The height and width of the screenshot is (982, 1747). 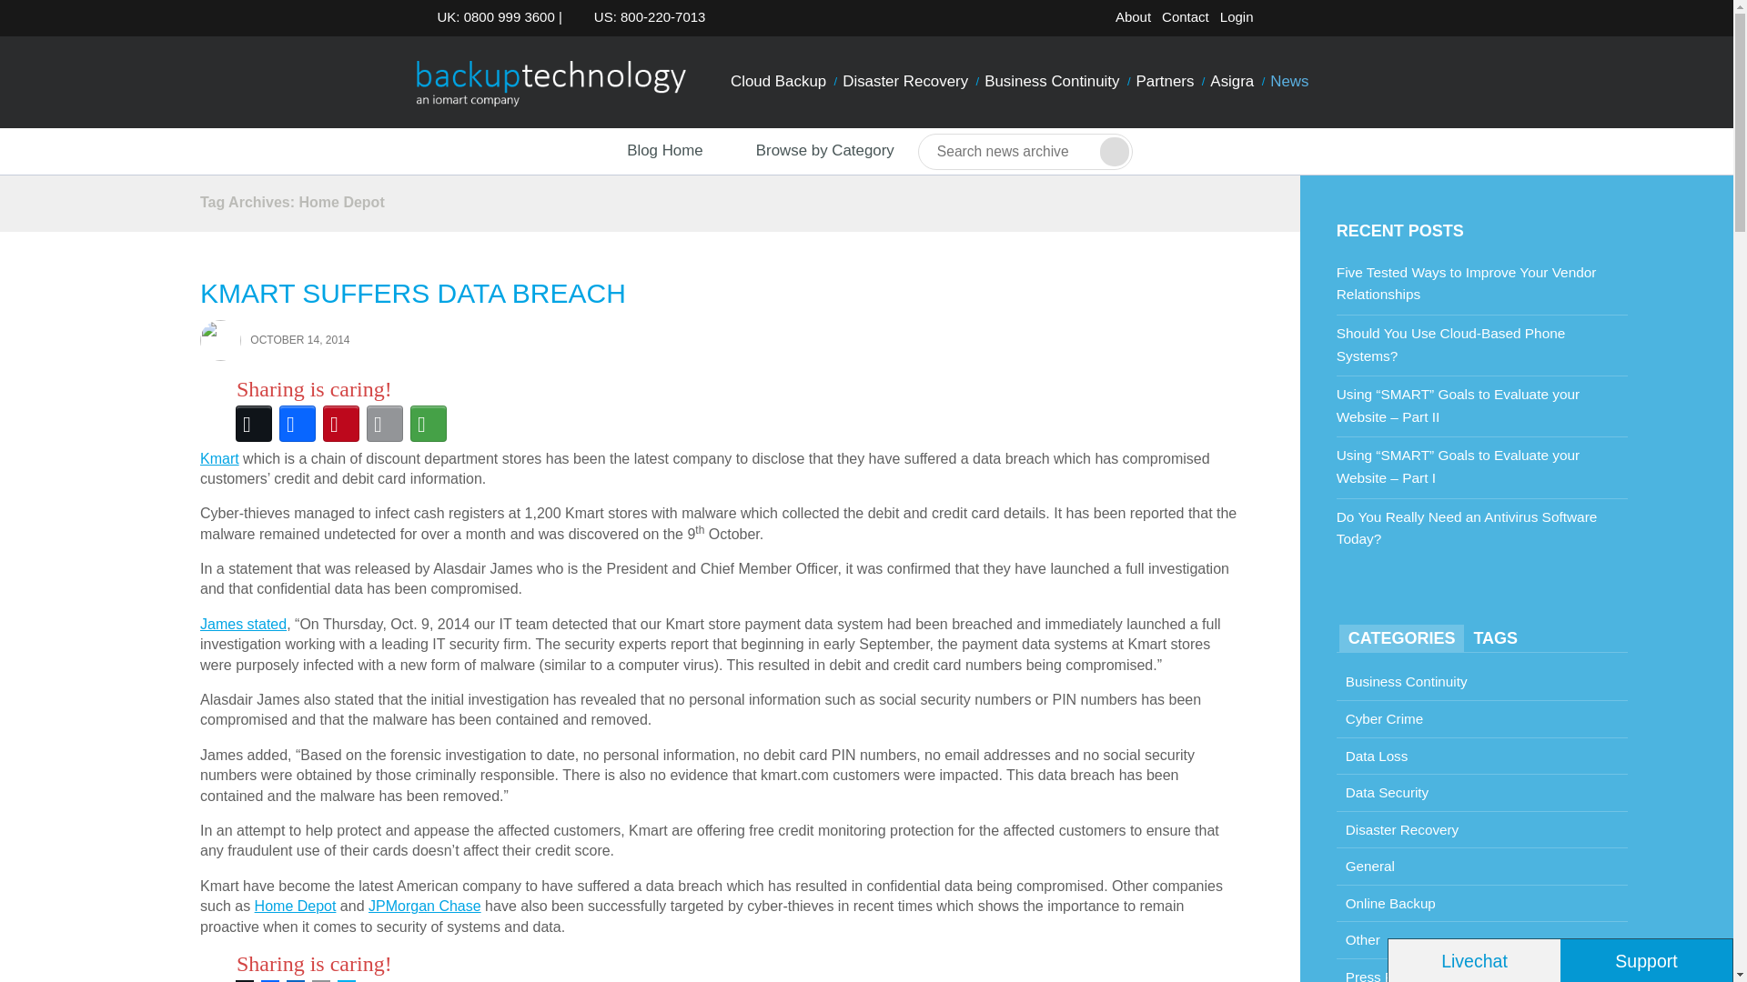 I want to click on US: 800-220-7013, so click(x=644, y=17).